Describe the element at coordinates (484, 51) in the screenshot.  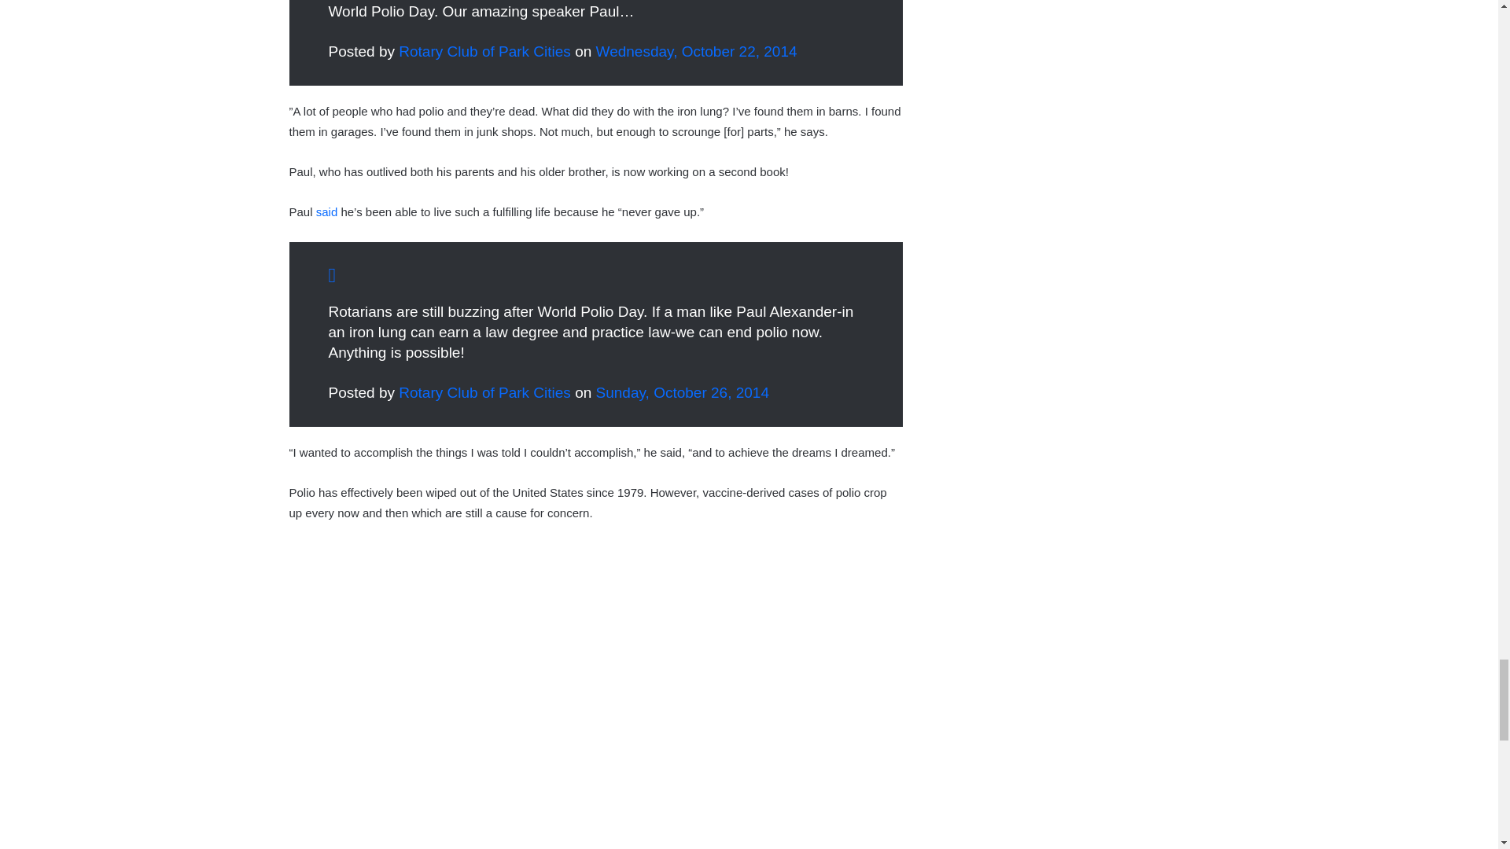
I see `Rotary Club of Park Cities` at that location.